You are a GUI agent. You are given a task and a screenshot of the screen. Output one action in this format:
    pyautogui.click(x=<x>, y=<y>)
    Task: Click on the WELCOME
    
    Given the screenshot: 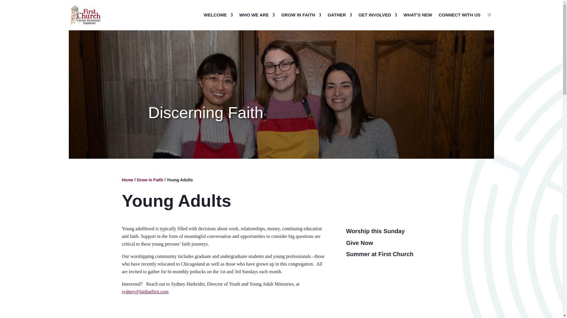 What is the action you would take?
    pyautogui.click(x=218, y=15)
    